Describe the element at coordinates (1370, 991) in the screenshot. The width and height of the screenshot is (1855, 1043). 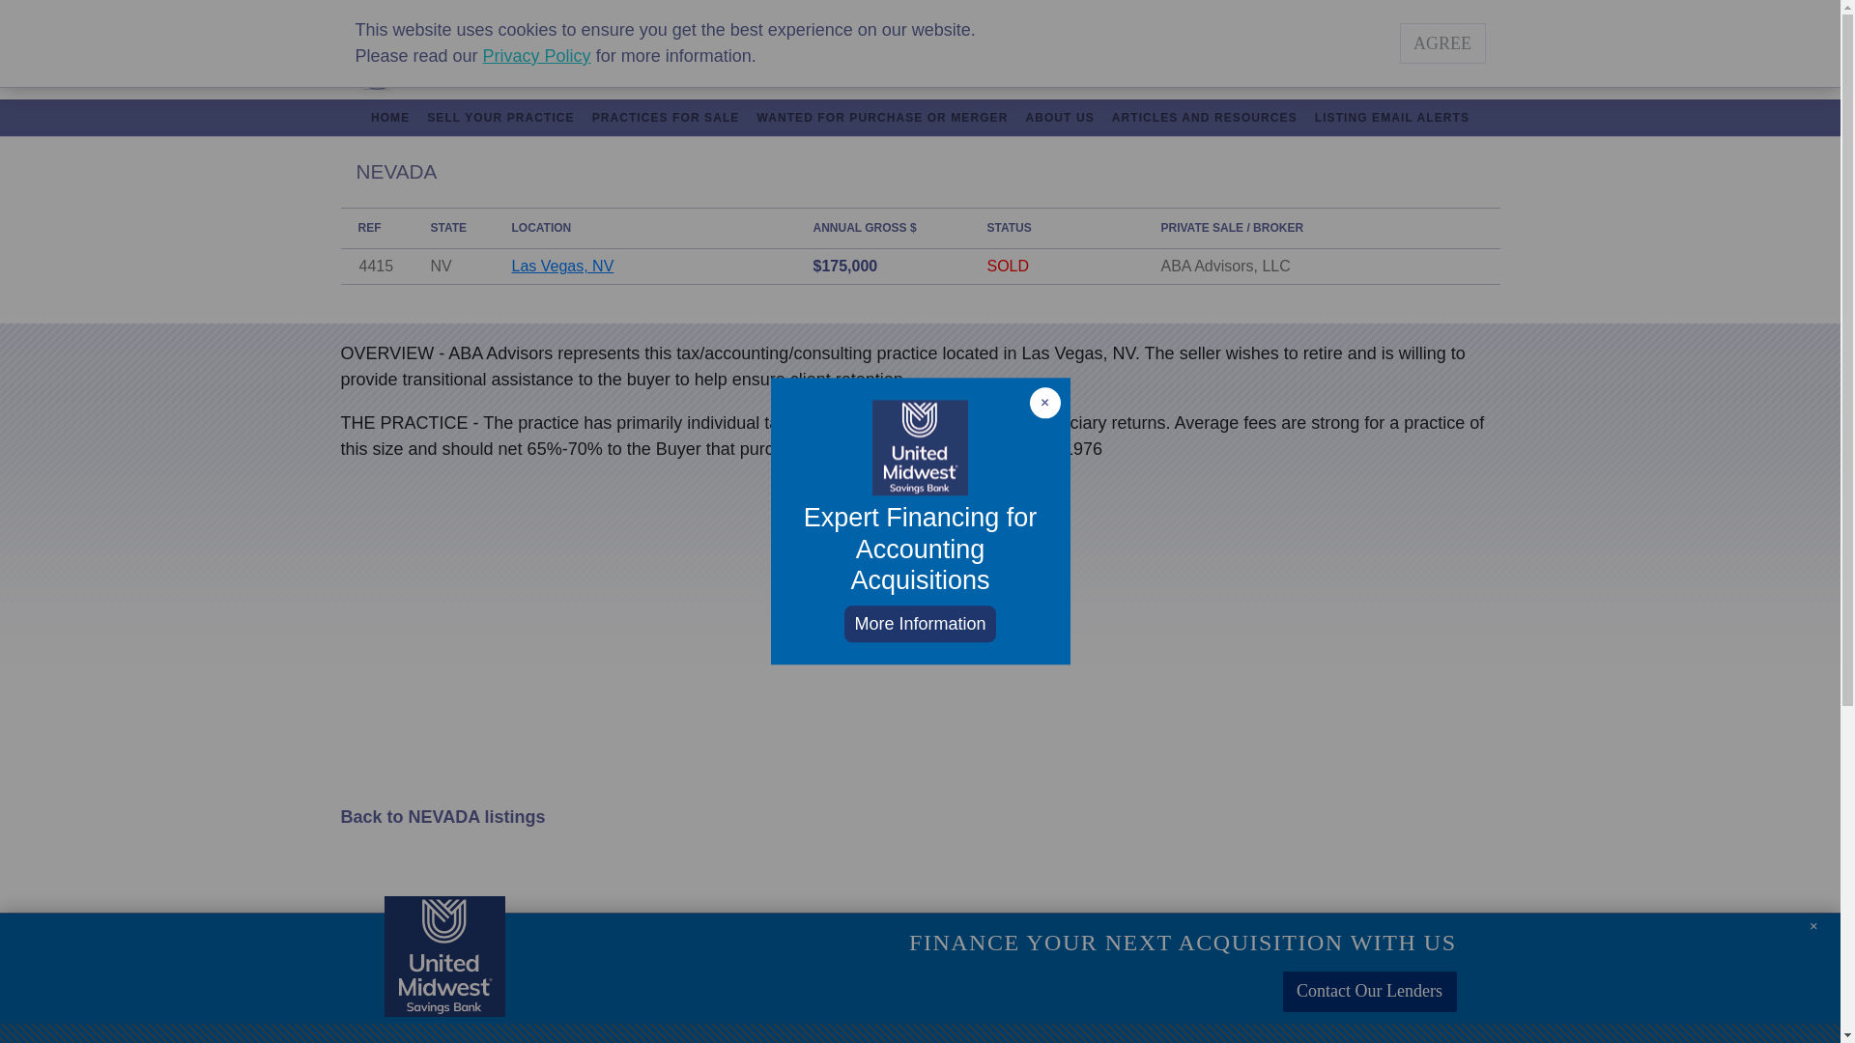
I see `Contact Our Lenders` at that location.